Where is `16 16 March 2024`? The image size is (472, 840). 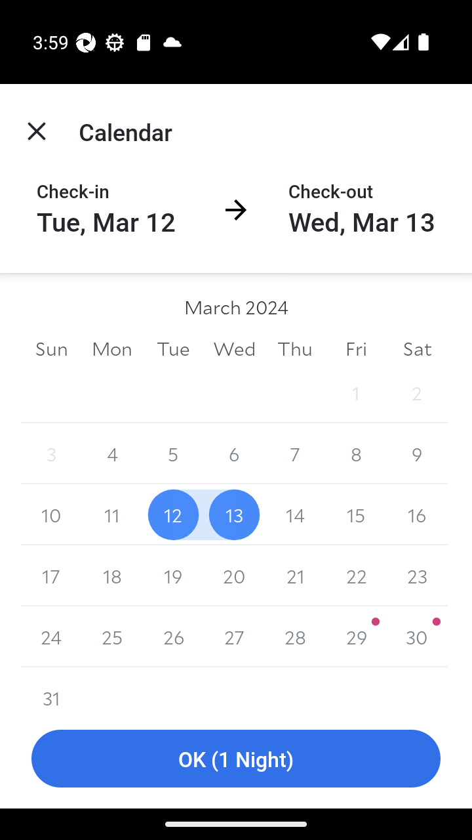
16 16 March 2024 is located at coordinates (417, 514).